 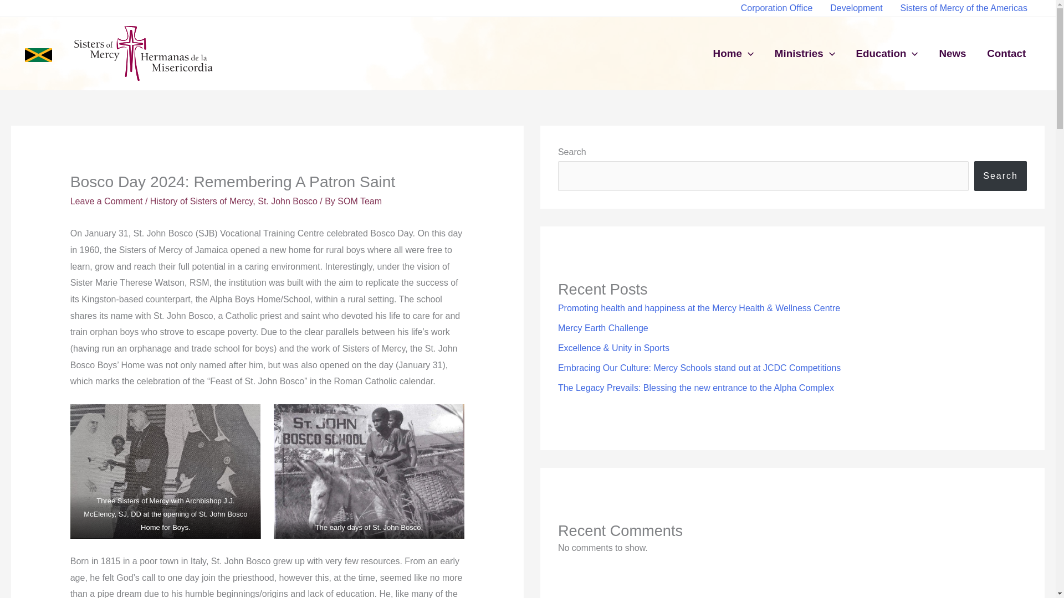 What do you see at coordinates (733, 53) in the screenshot?
I see `Home` at bounding box center [733, 53].